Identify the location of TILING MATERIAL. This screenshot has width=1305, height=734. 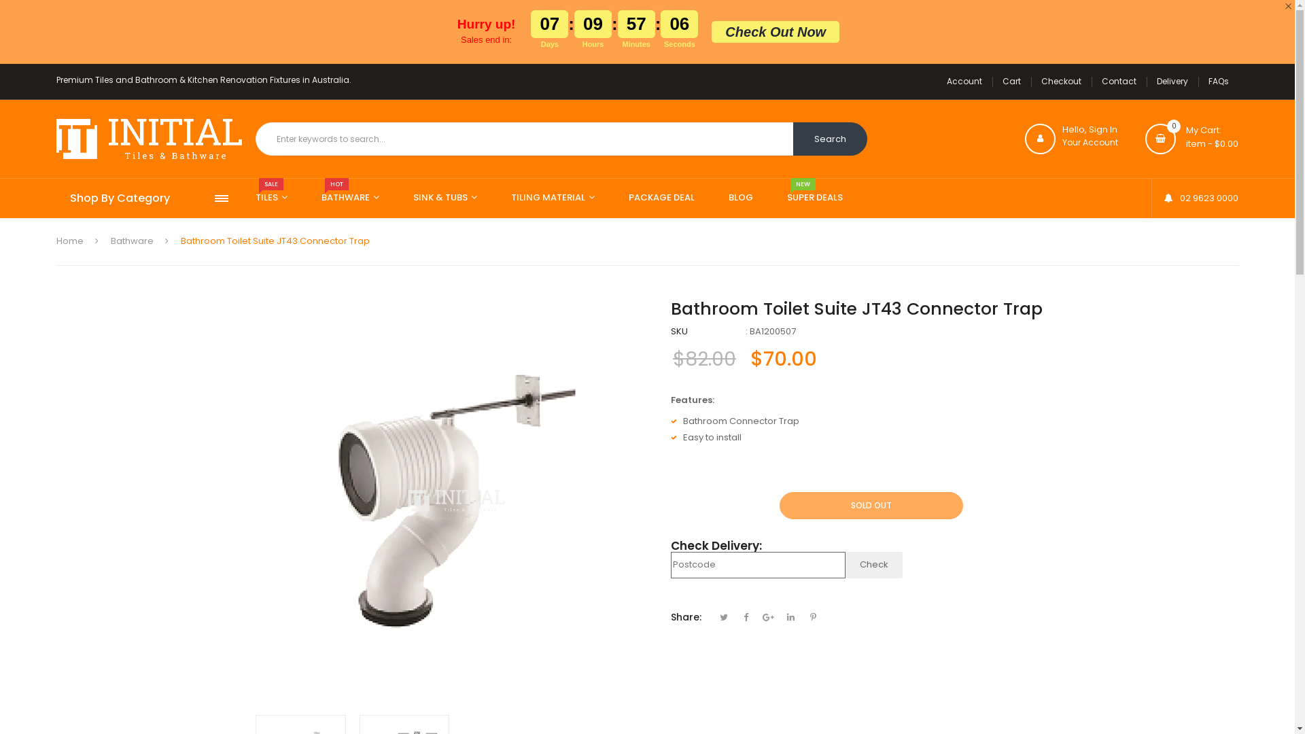
(553, 198).